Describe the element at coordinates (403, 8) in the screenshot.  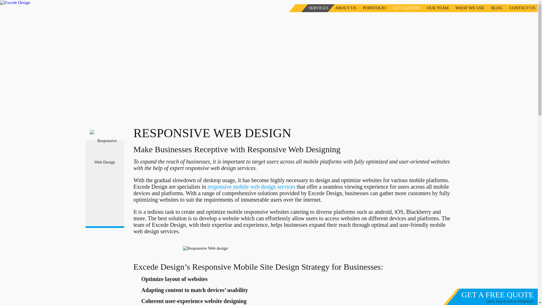
I see `GET A QUOTE` at that location.